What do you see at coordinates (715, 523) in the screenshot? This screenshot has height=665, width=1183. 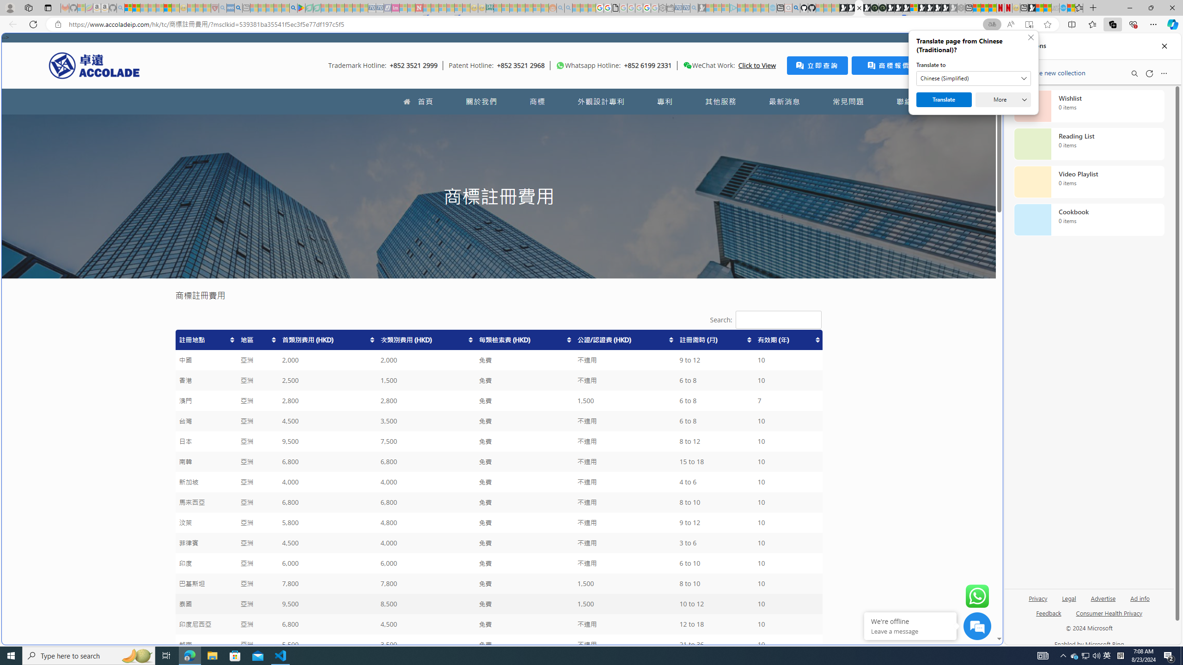 I see `9 to 12` at bounding box center [715, 523].